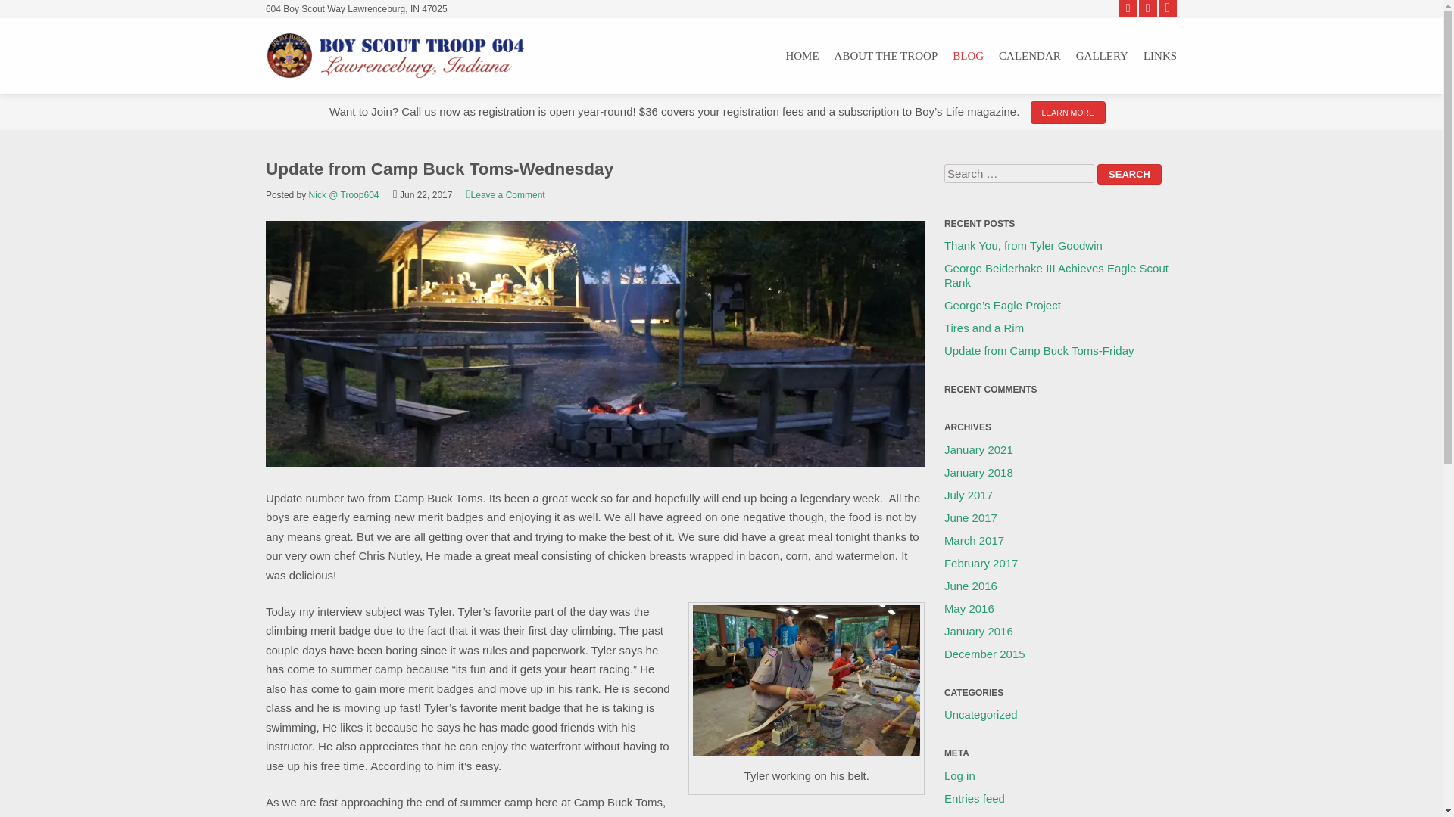 This screenshot has width=1454, height=817. What do you see at coordinates (1159, 56) in the screenshot?
I see `LINKS` at bounding box center [1159, 56].